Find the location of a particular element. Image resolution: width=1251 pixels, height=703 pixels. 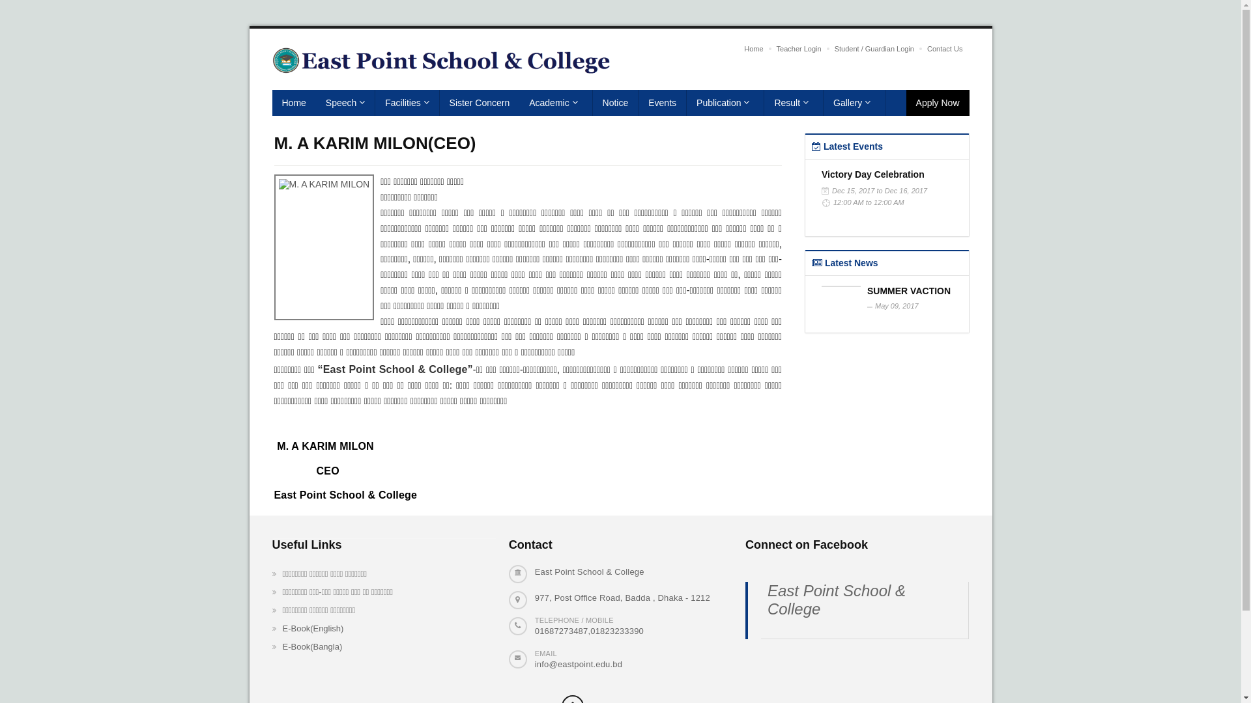

East Point School & College is located at coordinates (837, 600).